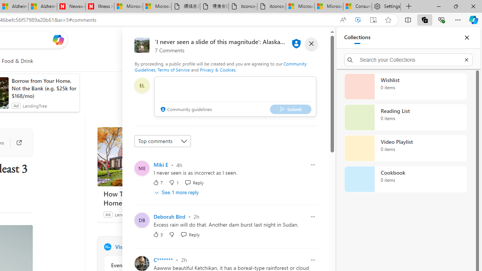  What do you see at coordinates (221, 66) in the screenshot?
I see `Community Guidelines` at bounding box center [221, 66].